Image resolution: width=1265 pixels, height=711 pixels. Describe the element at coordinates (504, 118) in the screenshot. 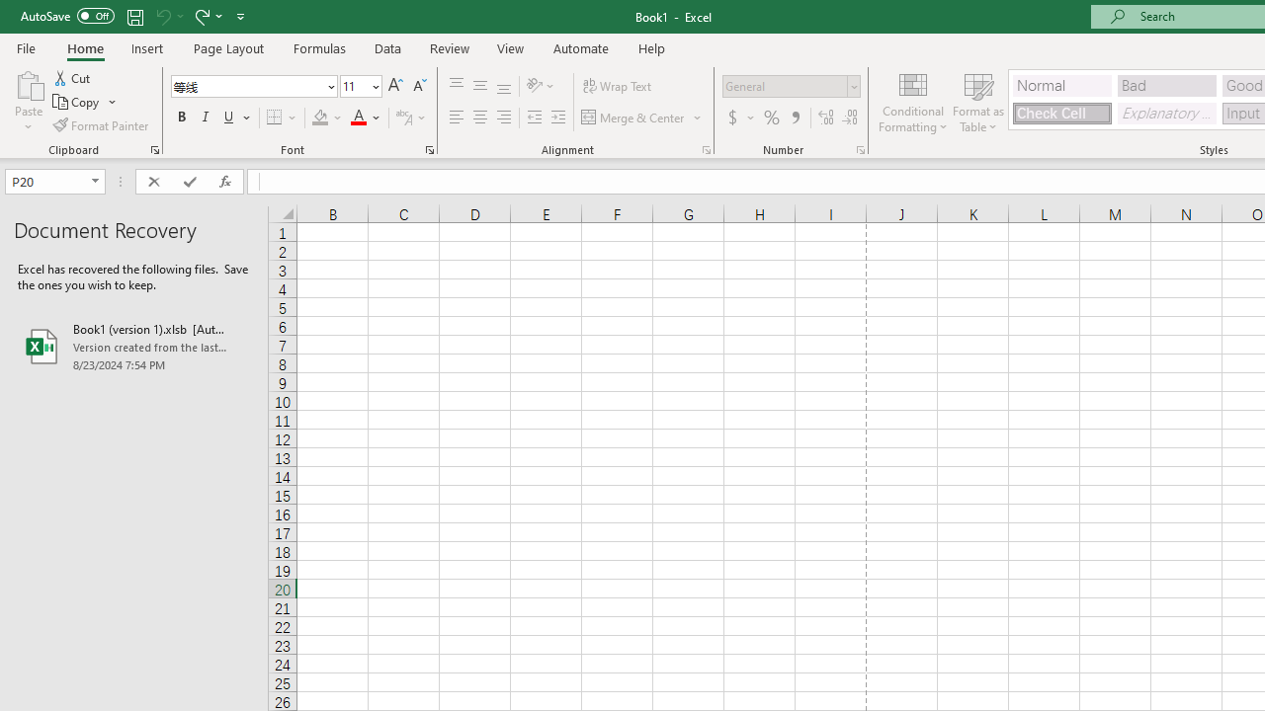

I see `Align Right` at that location.